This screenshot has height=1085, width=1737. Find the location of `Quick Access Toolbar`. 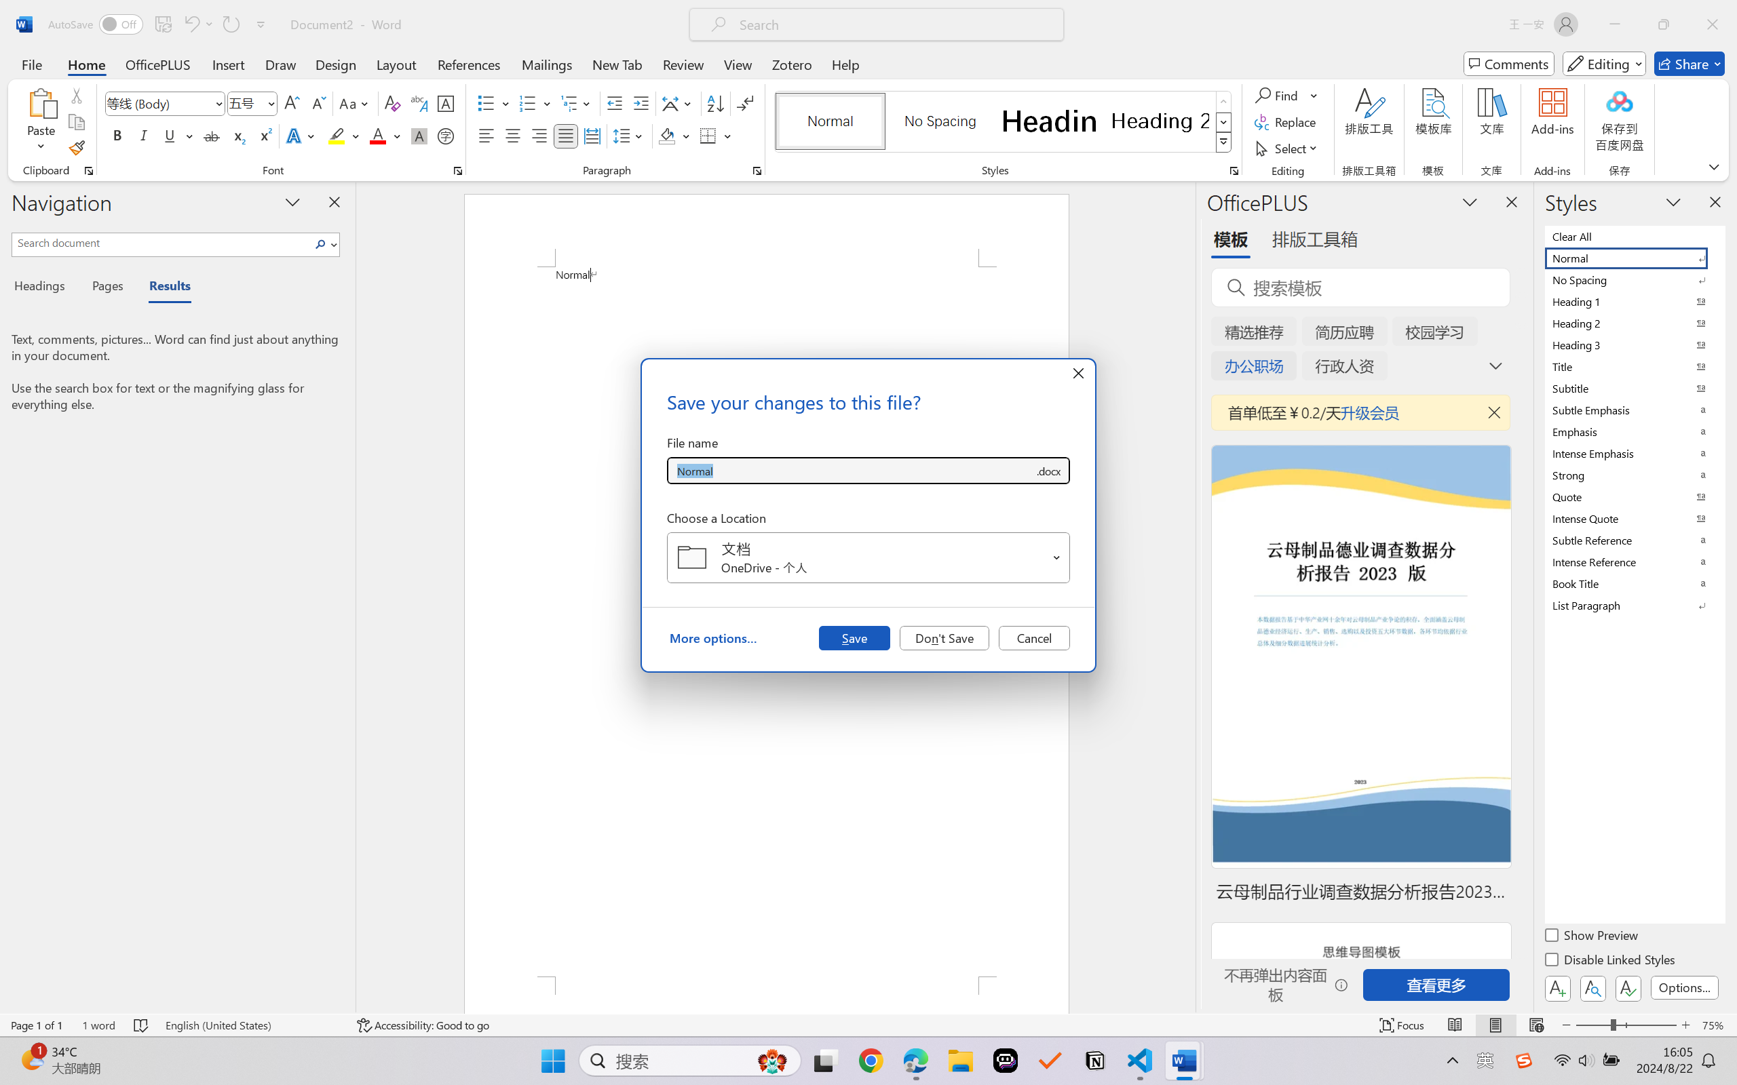

Quick Access Toolbar is located at coordinates (160, 24).